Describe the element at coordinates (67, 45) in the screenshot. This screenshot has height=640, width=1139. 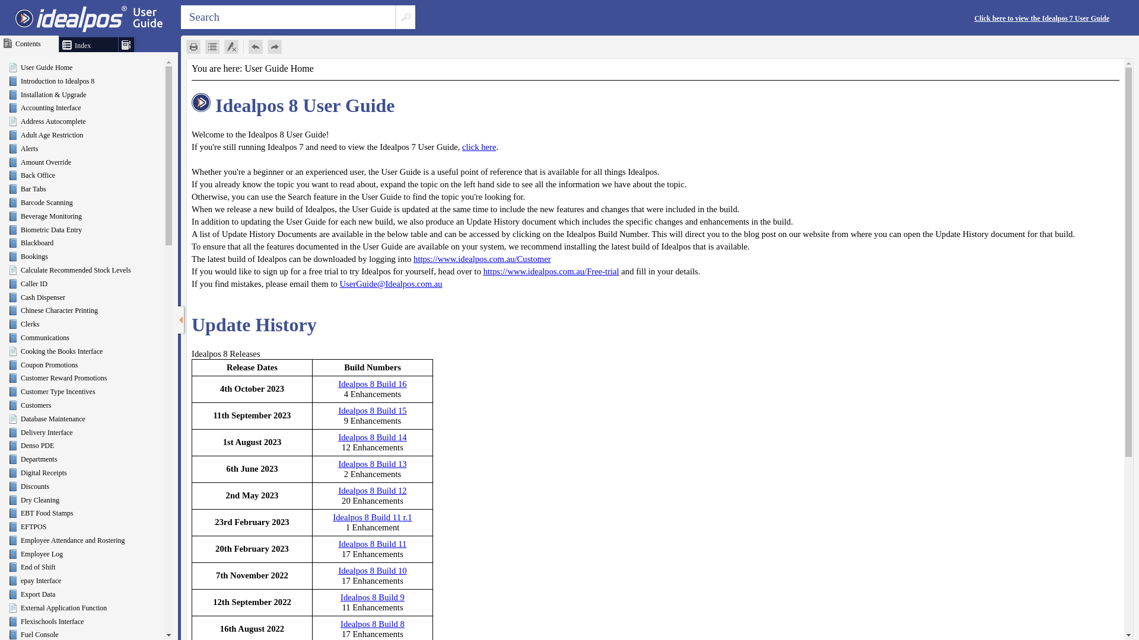
I see `Index` at that location.